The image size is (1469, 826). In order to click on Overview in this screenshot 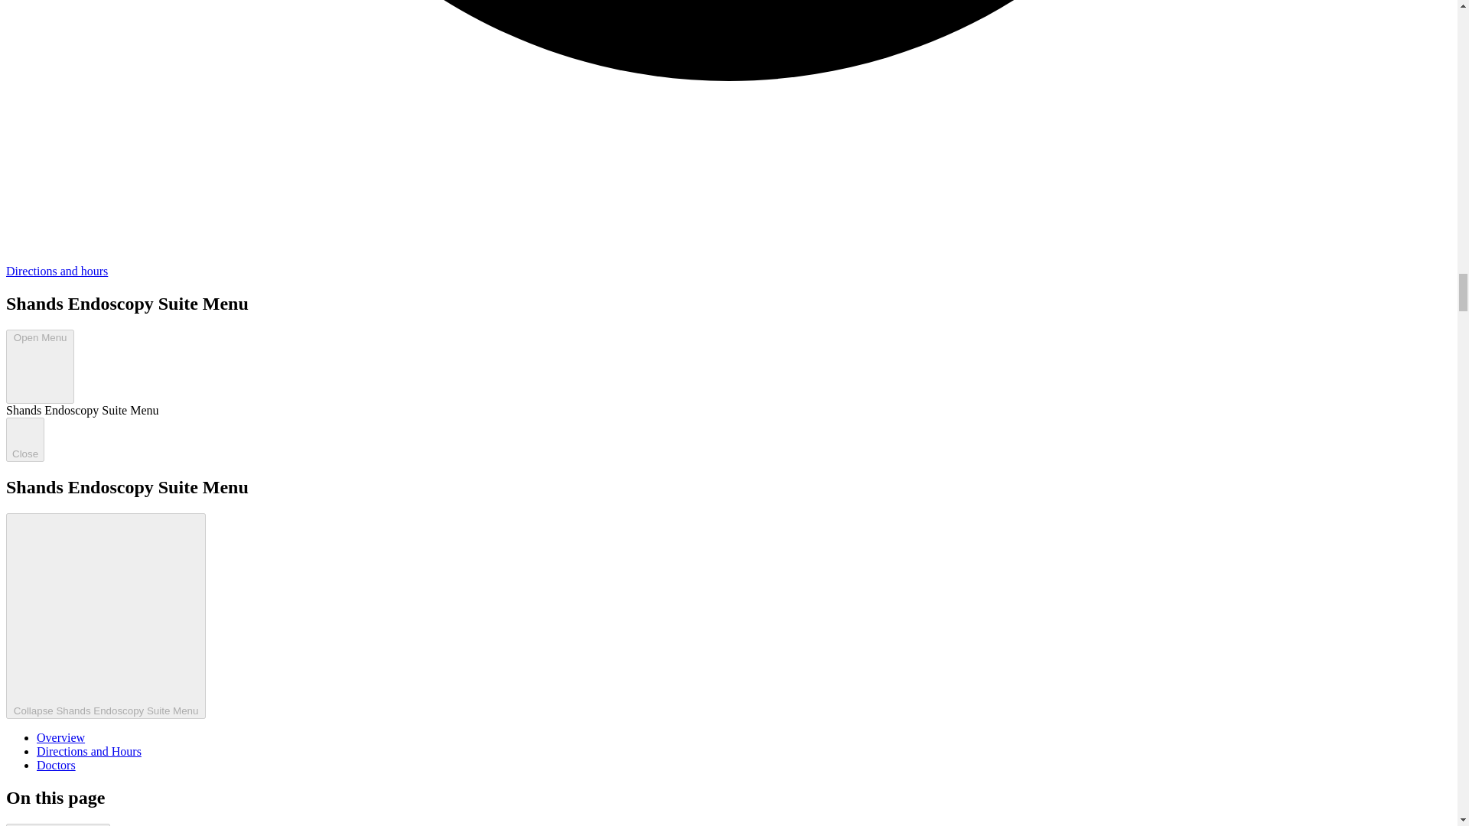, I will do `click(61, 737)`.